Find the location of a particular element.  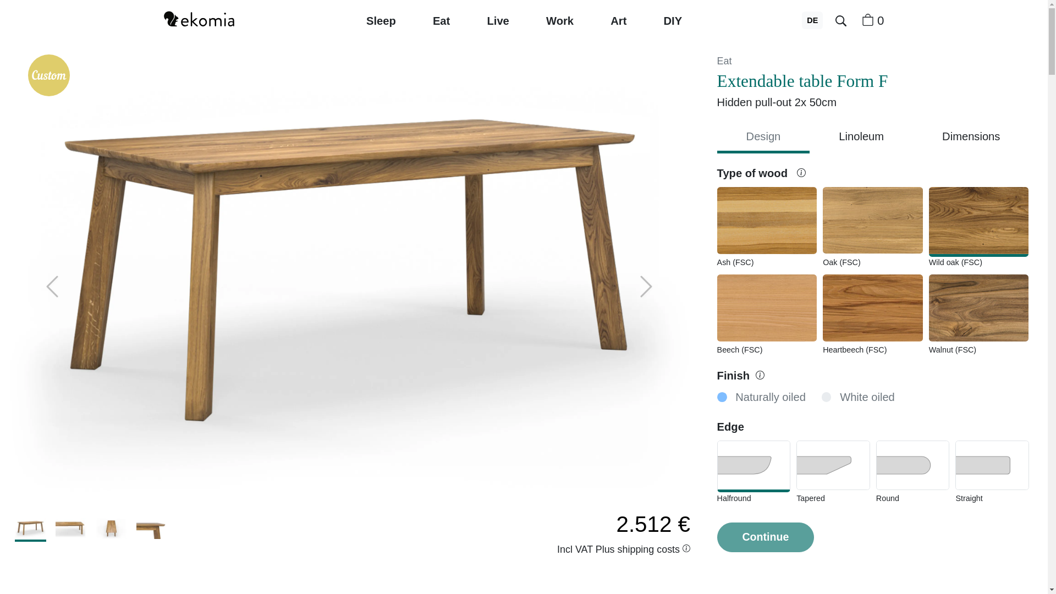

Finish  is located at coordinates (740, 375).